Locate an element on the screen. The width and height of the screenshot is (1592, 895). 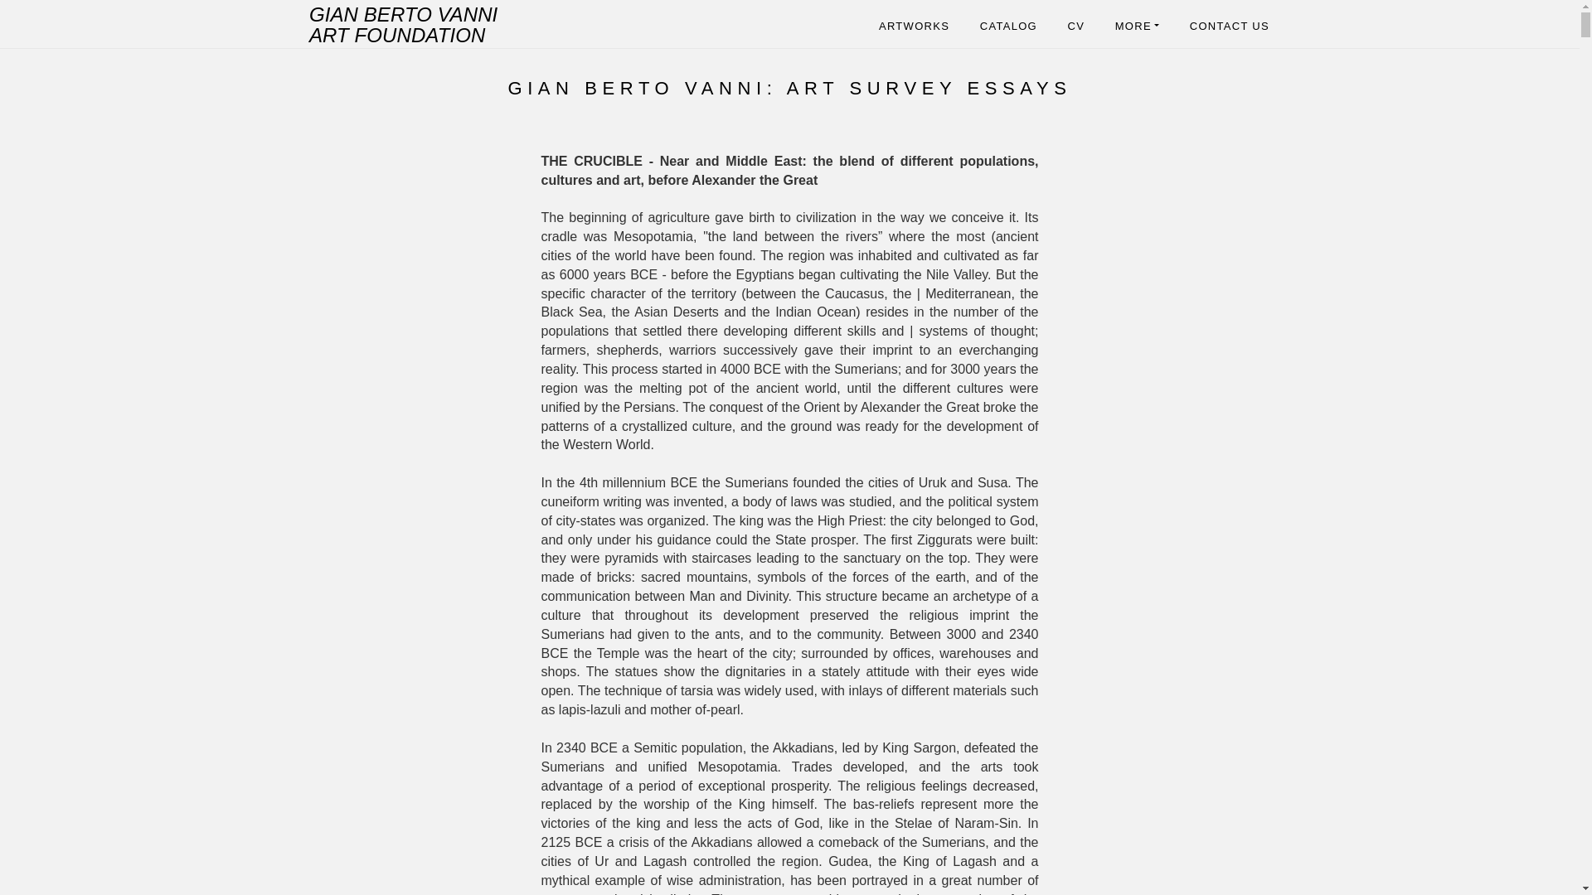
ARTWORKS is located at coordinates (914, 28).